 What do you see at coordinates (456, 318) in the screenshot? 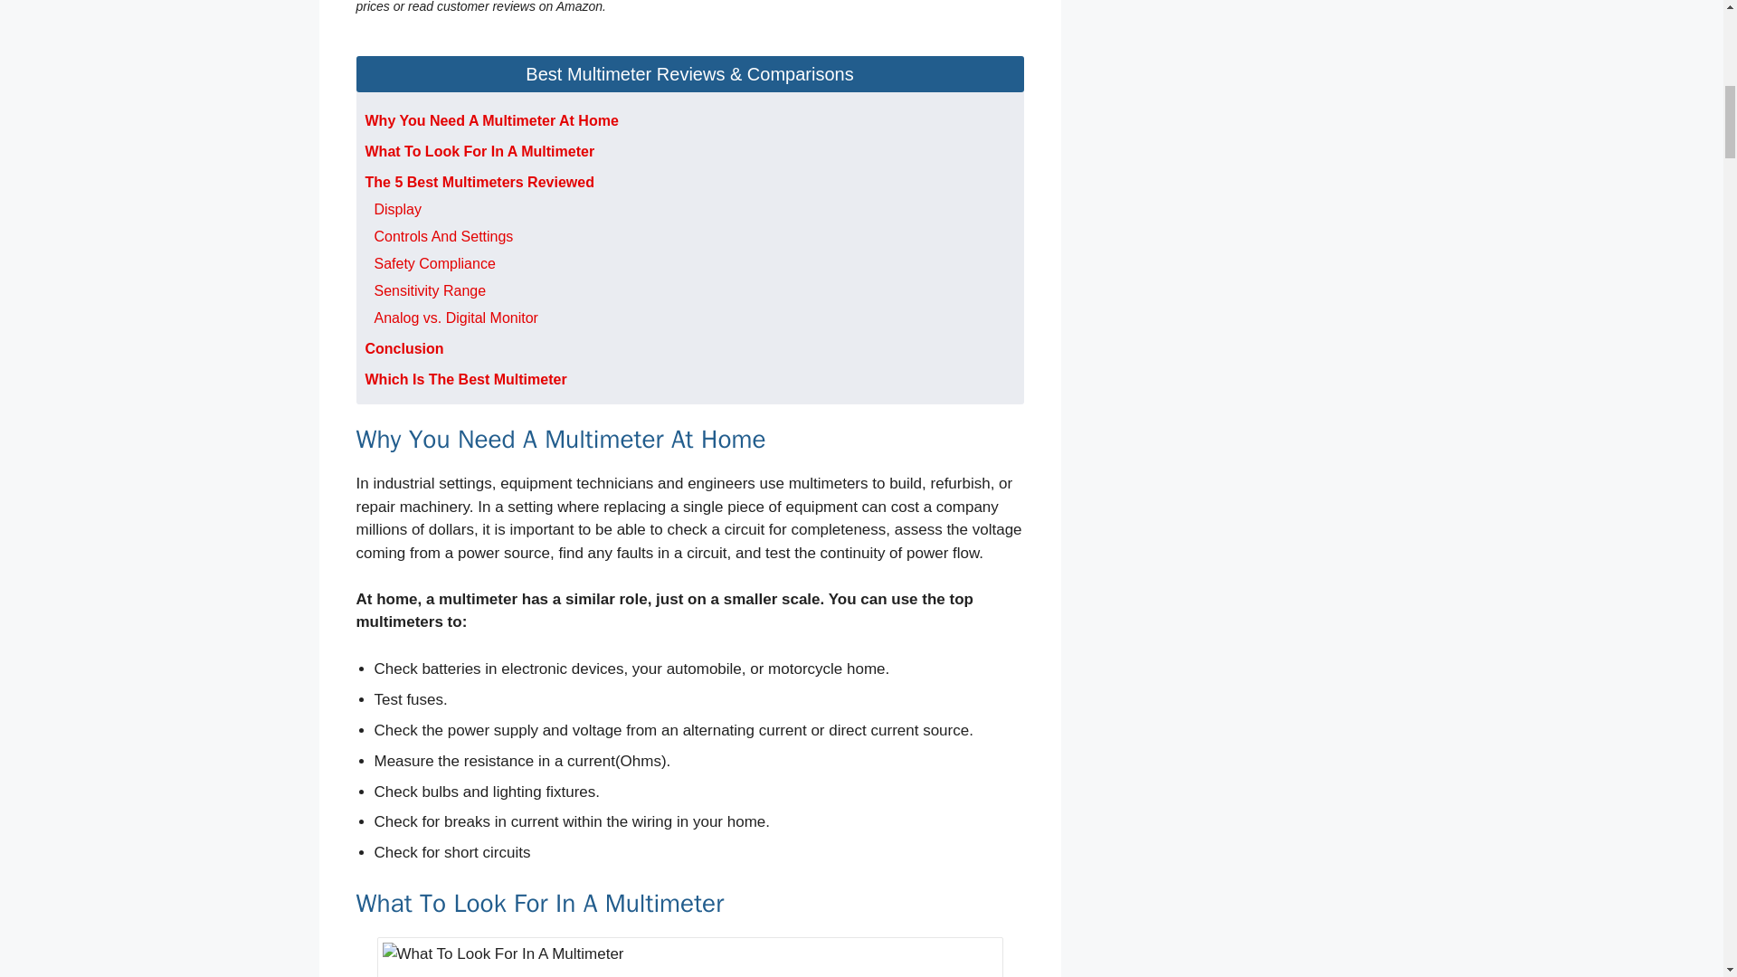
I see `Analog vs. Digital Monitor` at bounding box center [456, 318].